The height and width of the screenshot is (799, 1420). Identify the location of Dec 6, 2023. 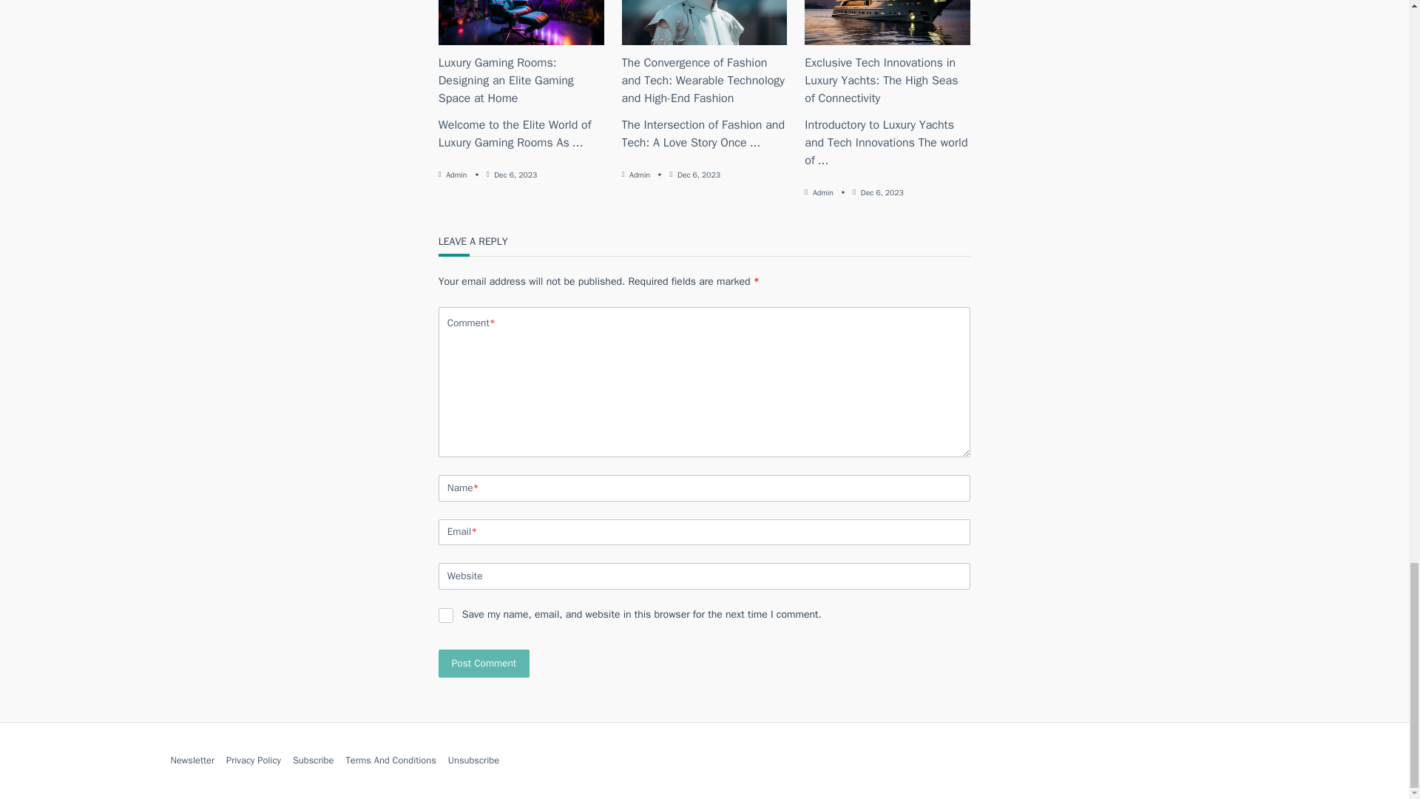
(515, 175).